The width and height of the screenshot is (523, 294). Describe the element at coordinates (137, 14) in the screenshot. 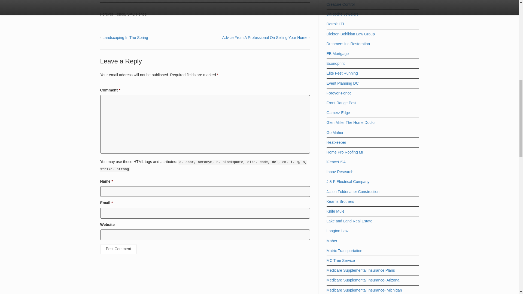

I see `SAC Fence` at that location.